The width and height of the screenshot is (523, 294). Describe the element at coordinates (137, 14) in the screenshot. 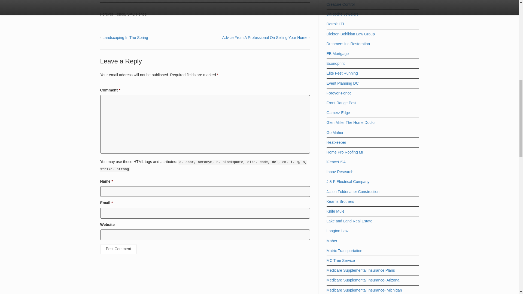

I see `SAC Fence` at that location.